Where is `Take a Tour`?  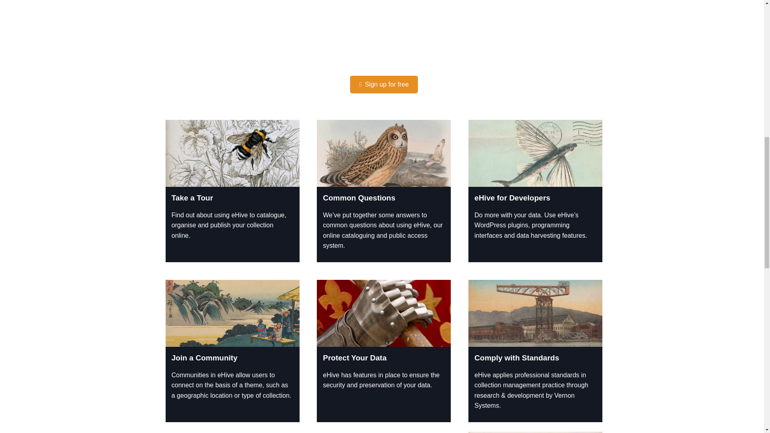
Take a Tour is located at coordinates (192, 198).